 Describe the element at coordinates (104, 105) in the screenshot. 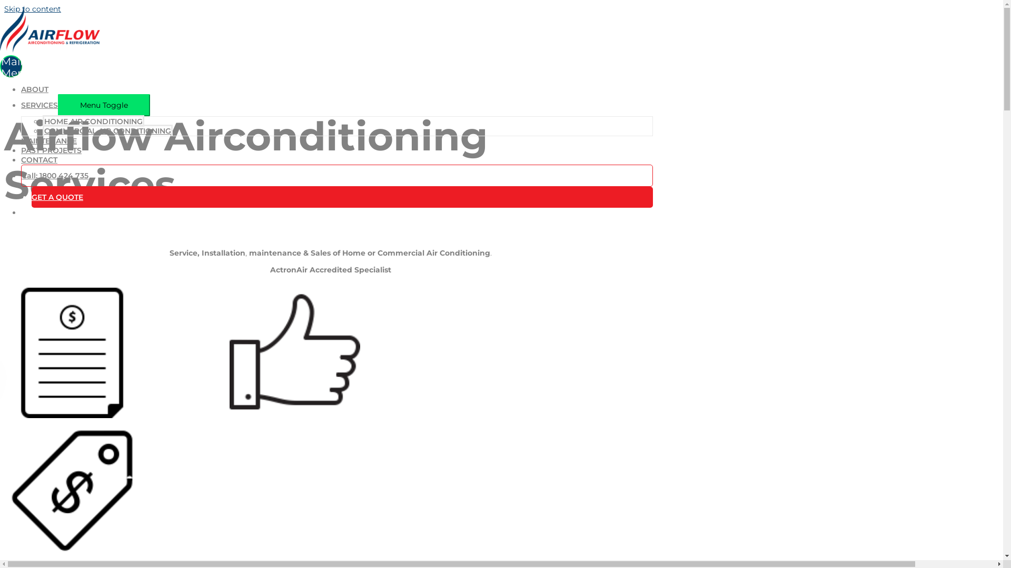

I see `Menu Toggle` at that location.